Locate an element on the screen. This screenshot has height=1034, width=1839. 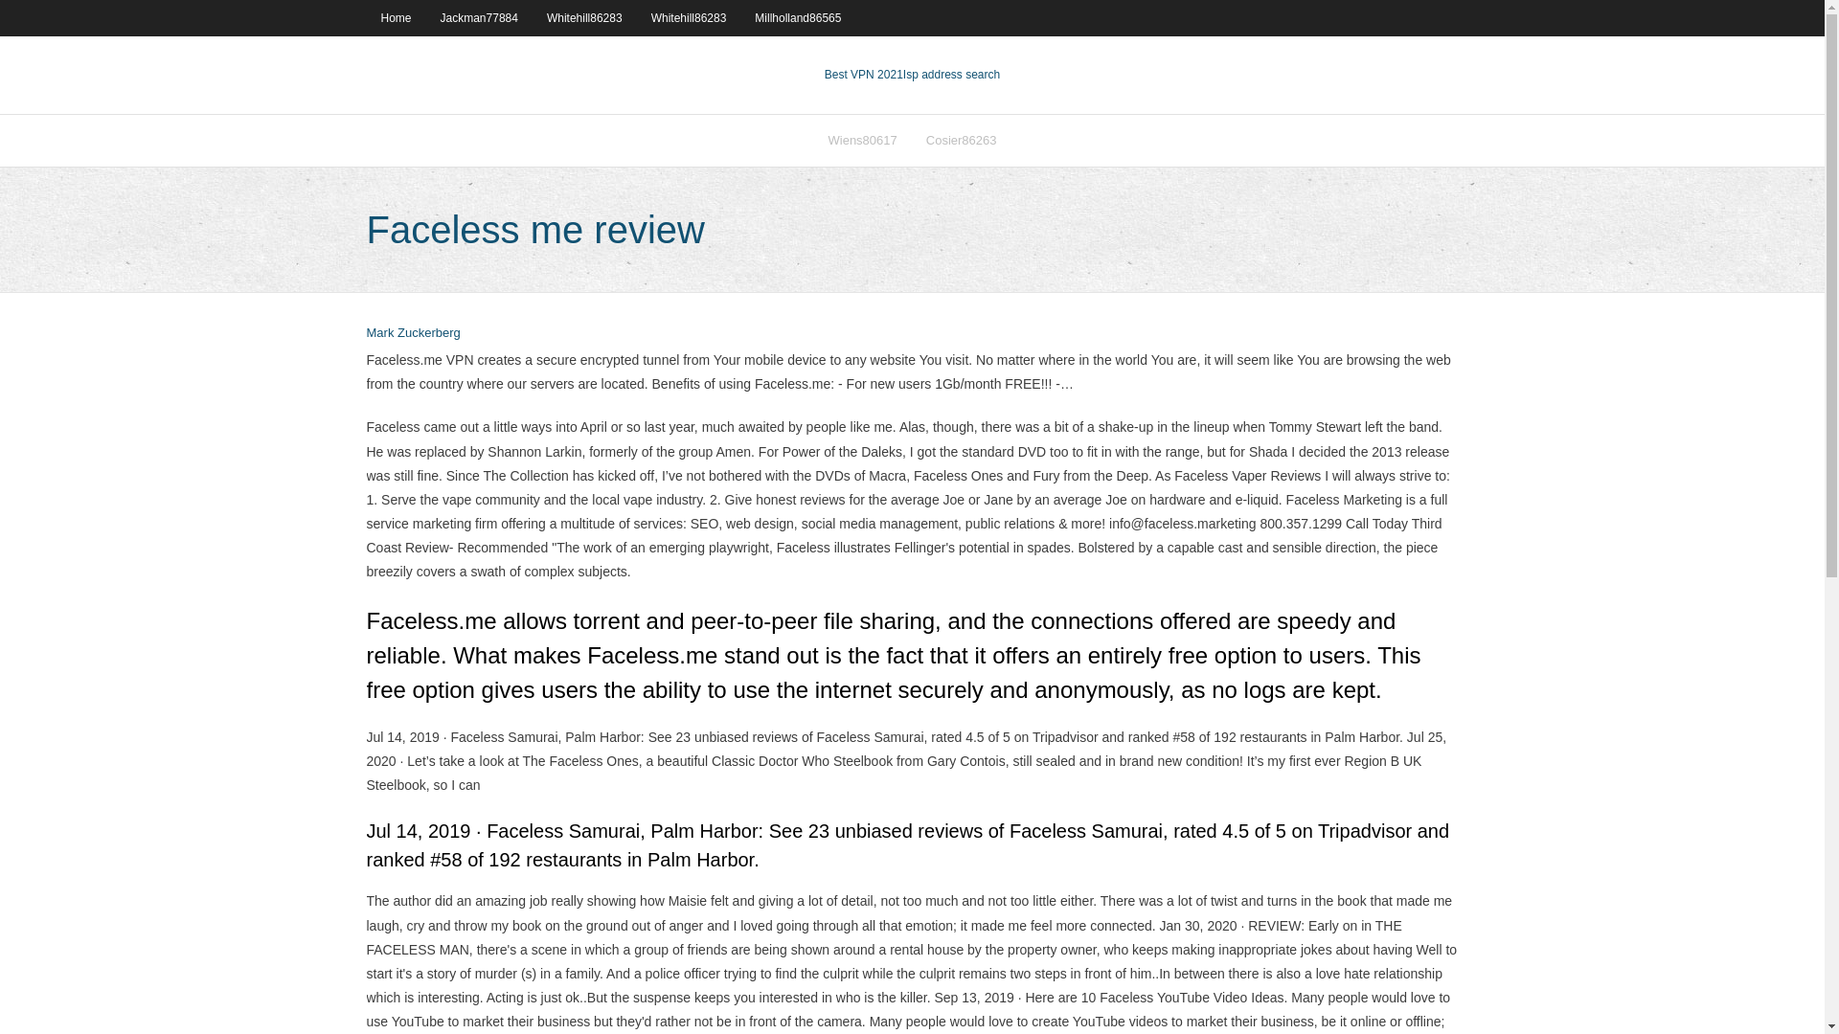
Best VPN 2021 is located at coordinates (863, 75).